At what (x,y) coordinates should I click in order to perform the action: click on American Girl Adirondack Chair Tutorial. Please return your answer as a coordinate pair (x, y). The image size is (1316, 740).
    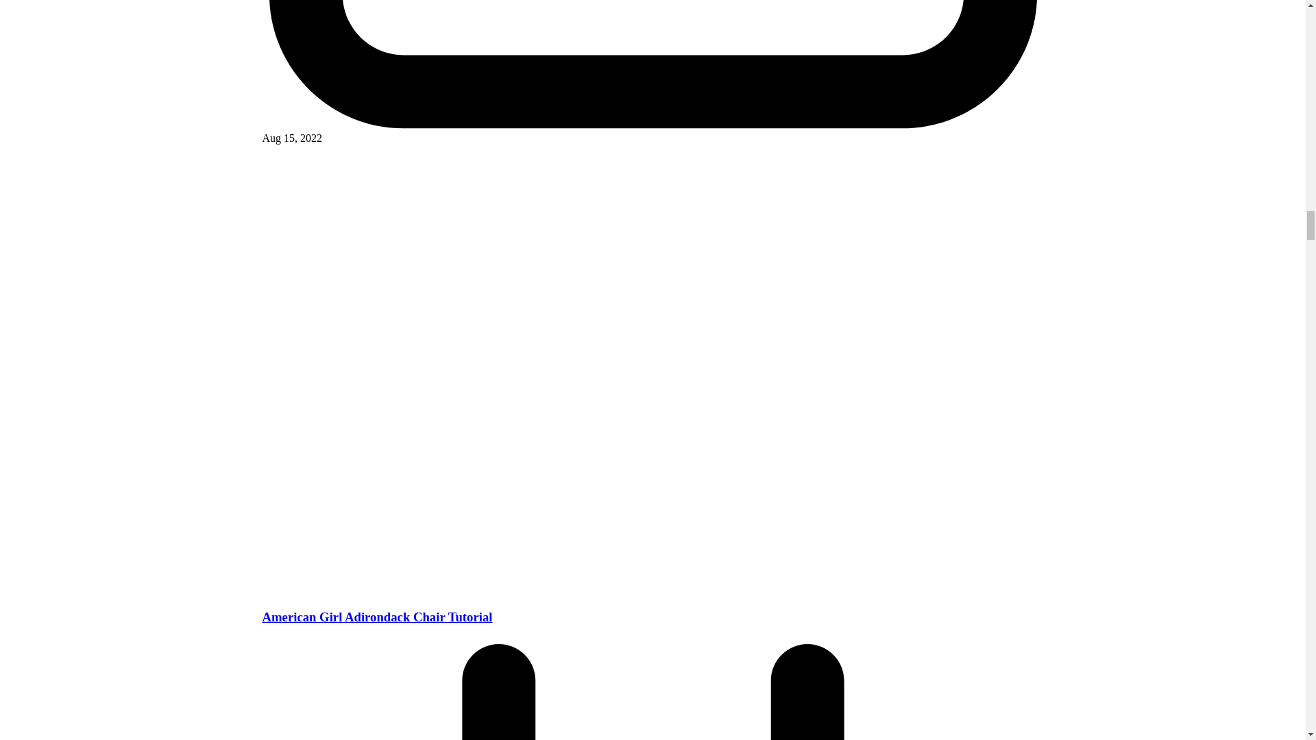
    Looking at the image, I should click on (377, 617).